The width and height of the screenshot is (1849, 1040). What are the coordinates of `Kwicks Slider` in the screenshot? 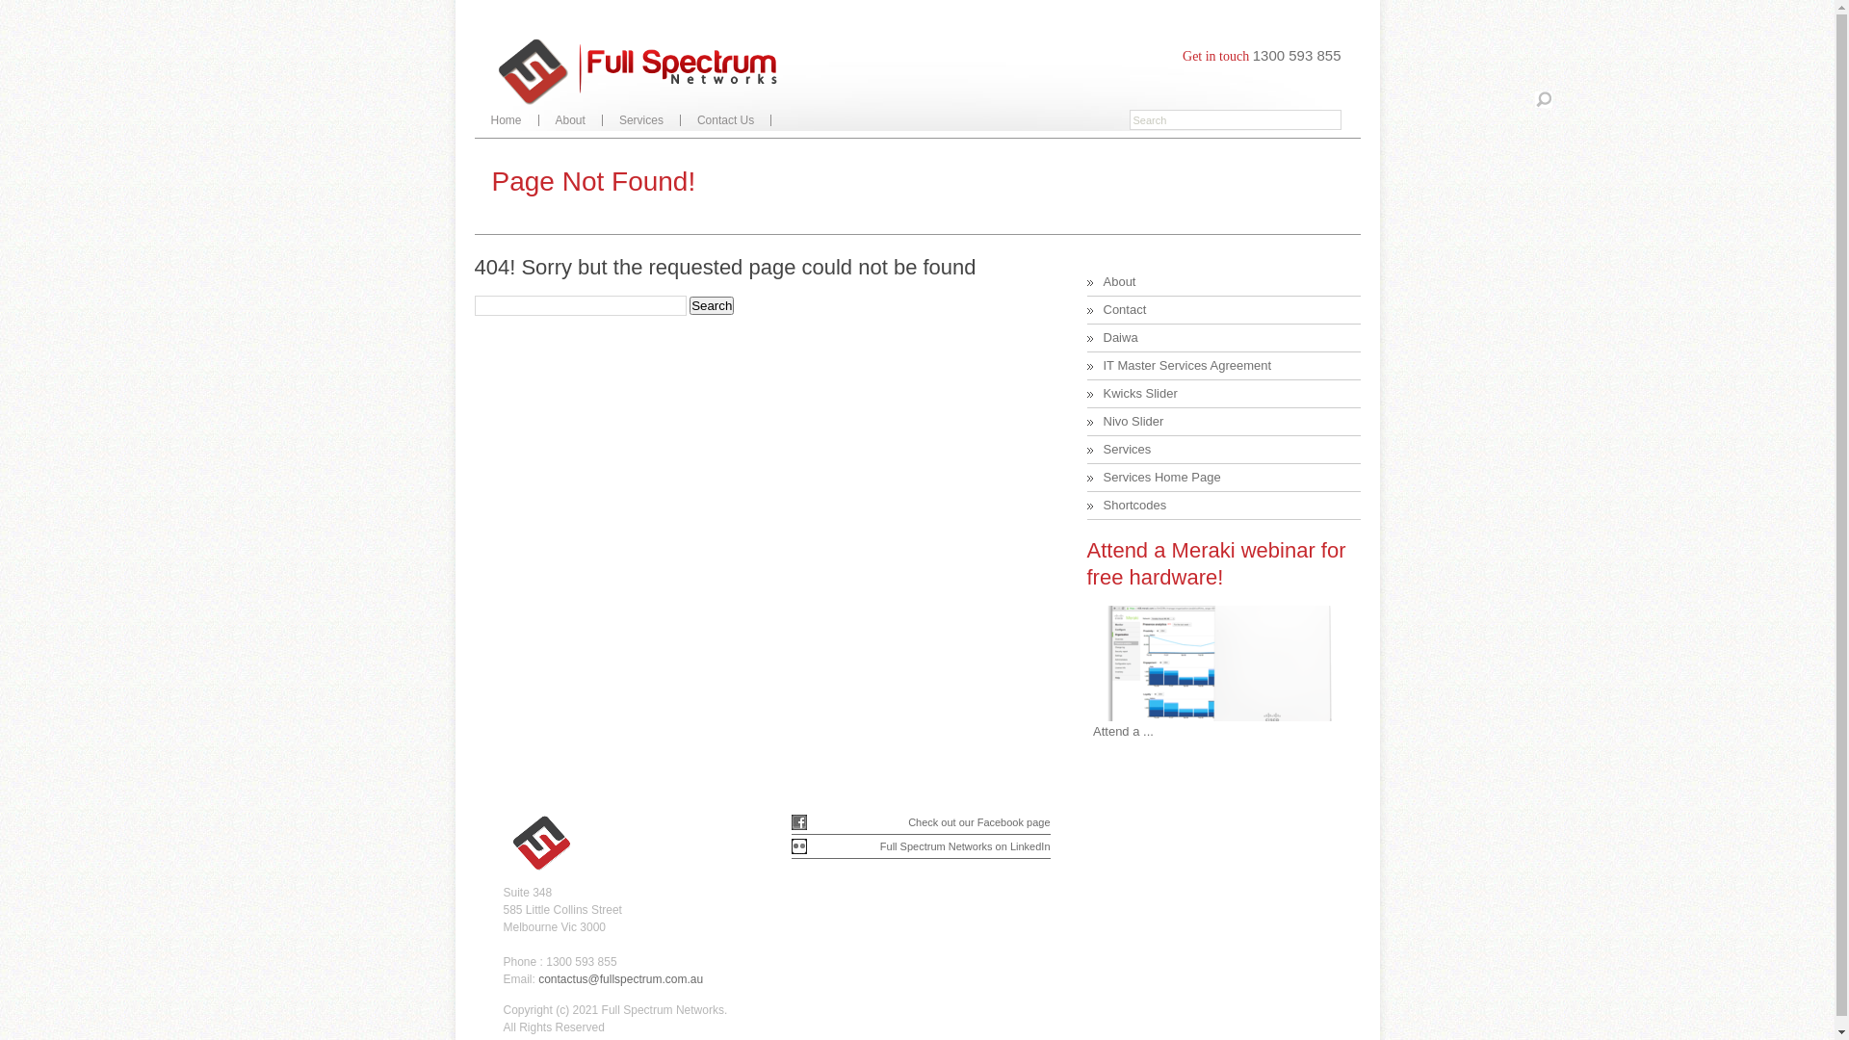 It's located at (1140, 393).